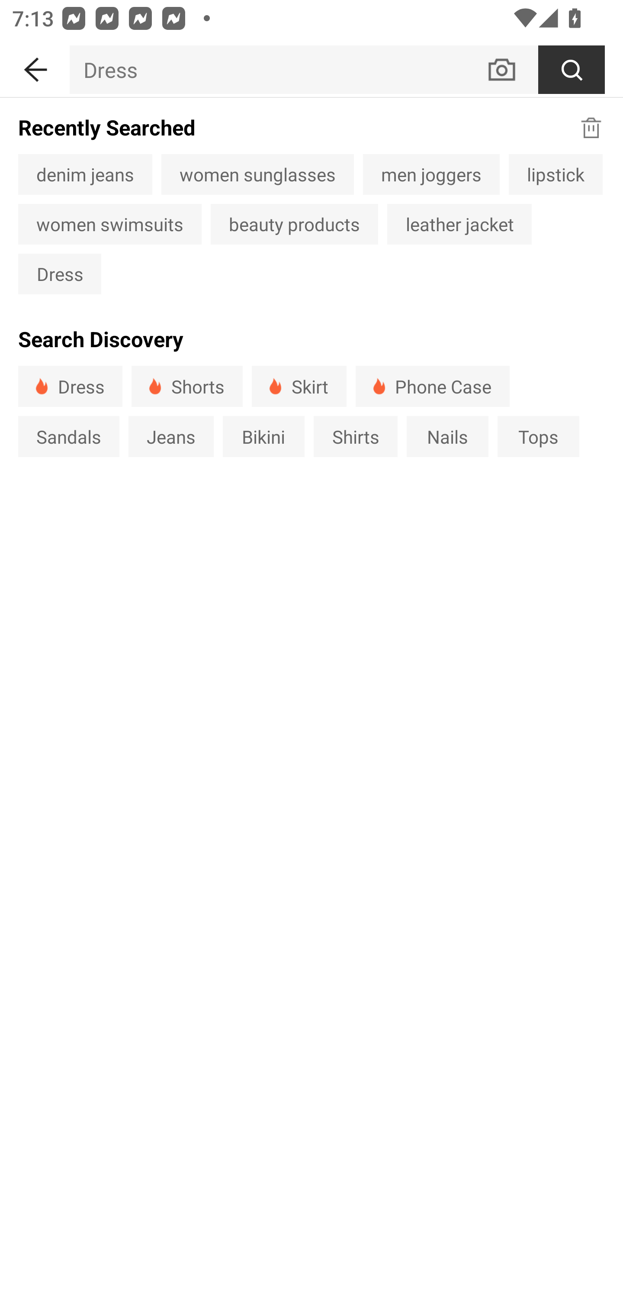 The height and width of the screenshot is (1316, 623). Describe the element at coordinates (35, 67) in the screenshot. I see `BACK` at that location.